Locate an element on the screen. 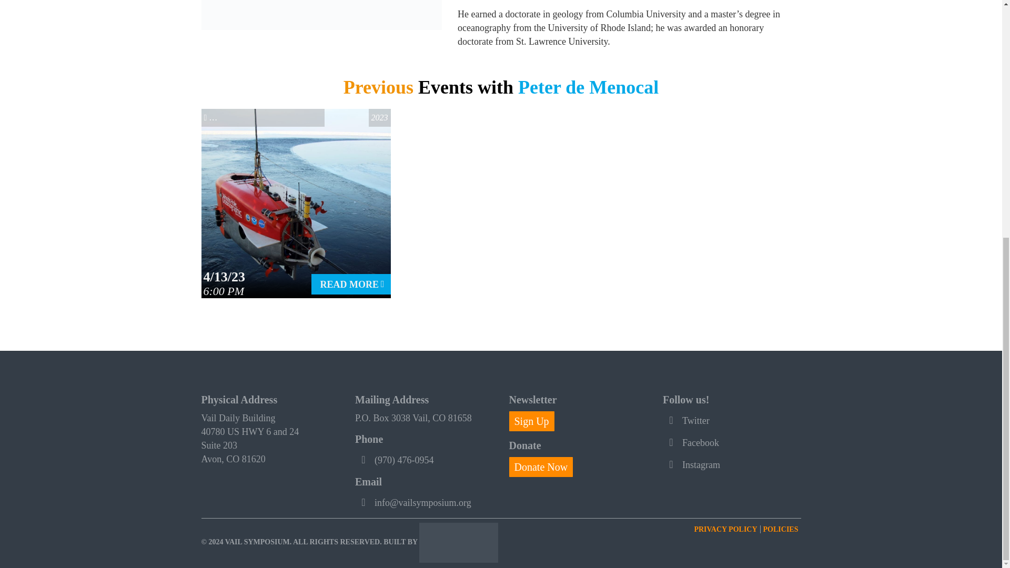  ENVIRONMENTAL AWARENESS is located at coordinates (267, 117).